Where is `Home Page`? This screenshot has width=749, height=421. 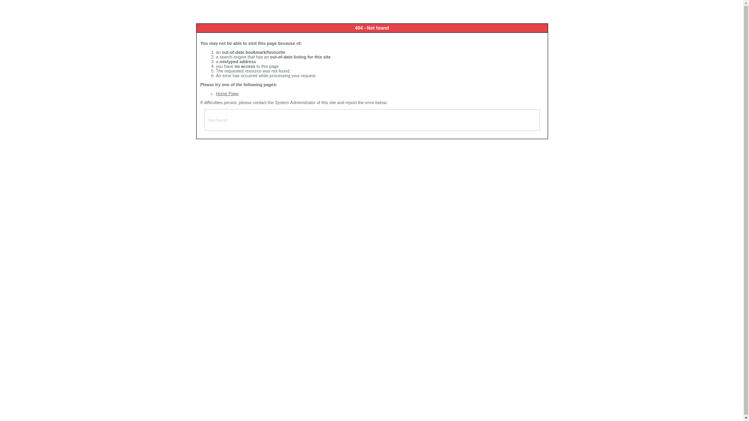 Home Page is located at coordinates (227, 94).